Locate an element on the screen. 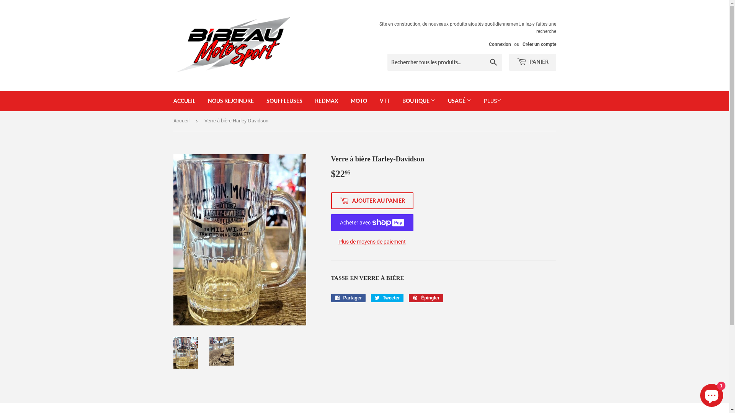  Accueil is located at coordinates (182, 121).